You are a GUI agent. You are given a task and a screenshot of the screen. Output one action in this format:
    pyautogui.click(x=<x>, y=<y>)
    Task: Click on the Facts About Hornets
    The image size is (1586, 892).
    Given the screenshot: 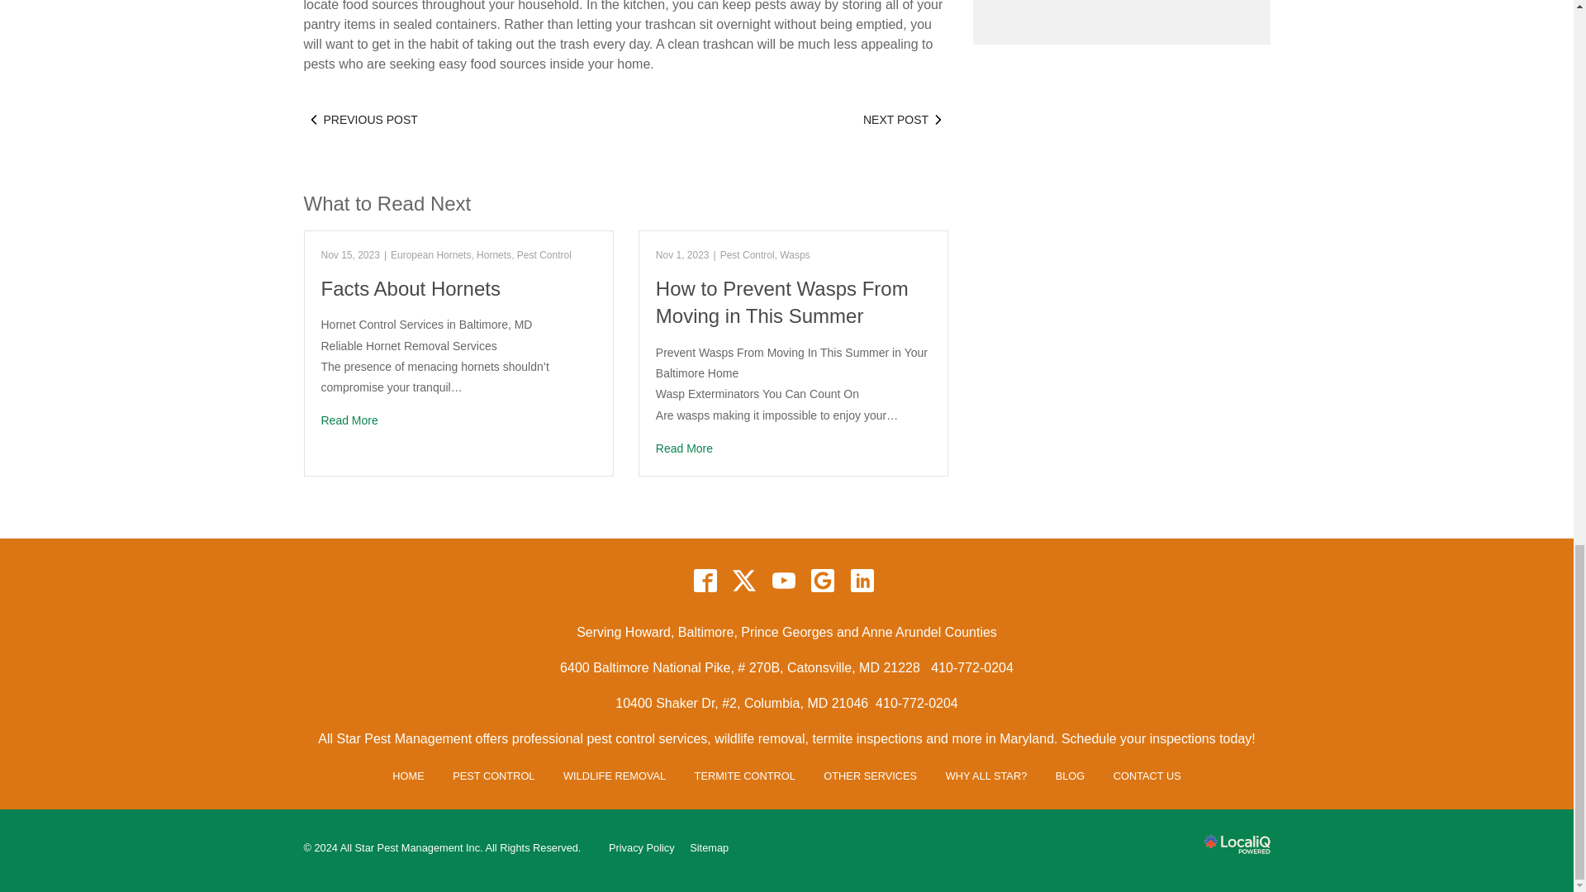 What is the action you would take?
    pyautogui.click(x=458, y=420)
    